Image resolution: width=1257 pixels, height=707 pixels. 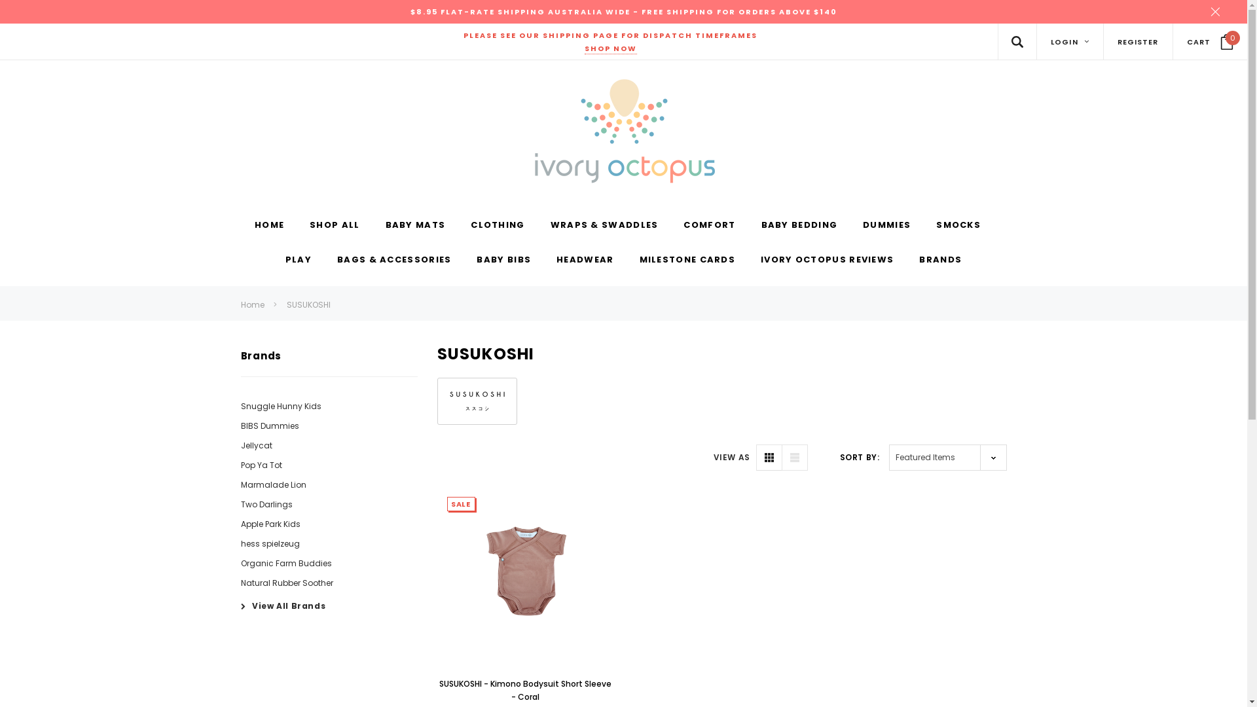 What do you see at coordinates (687, 261) in the screenshot?
I see `MILESTONE CARDS` at bounding box center [687, 261].